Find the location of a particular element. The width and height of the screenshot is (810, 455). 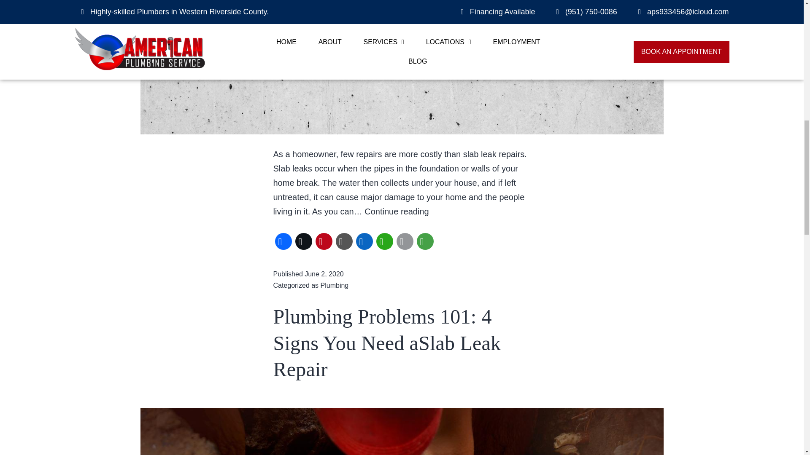

Copy Link is located at coordinates (344, 241).